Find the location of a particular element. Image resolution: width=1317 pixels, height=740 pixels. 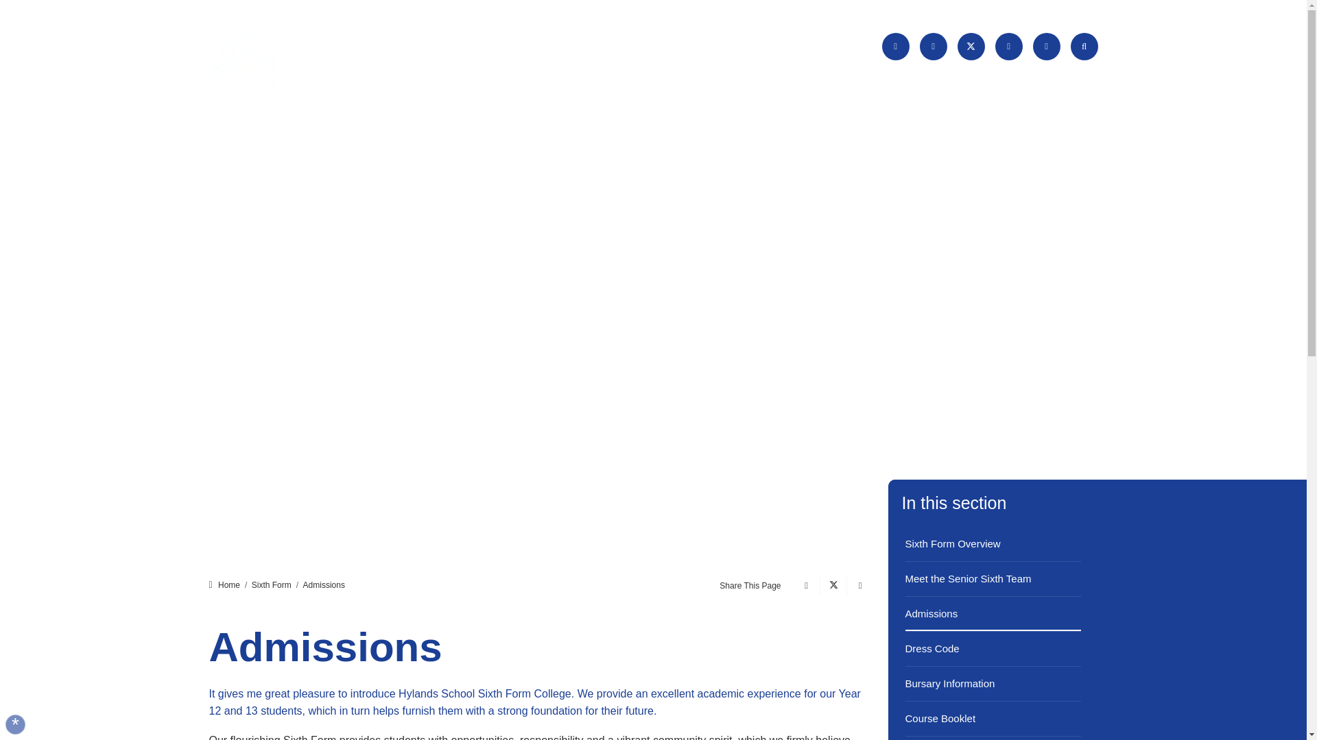

Quick Links is located at coordinates (833, 47).